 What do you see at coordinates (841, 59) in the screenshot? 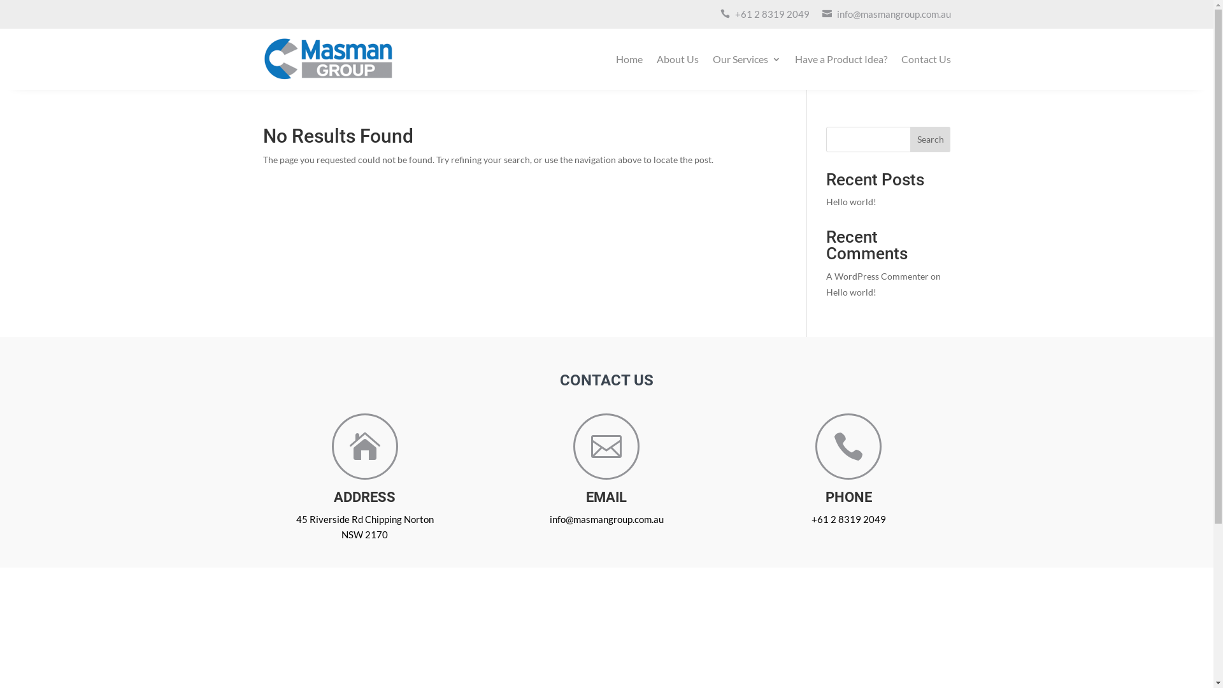
I see `Have a Product Idea?` at bounding box center [841, 59].